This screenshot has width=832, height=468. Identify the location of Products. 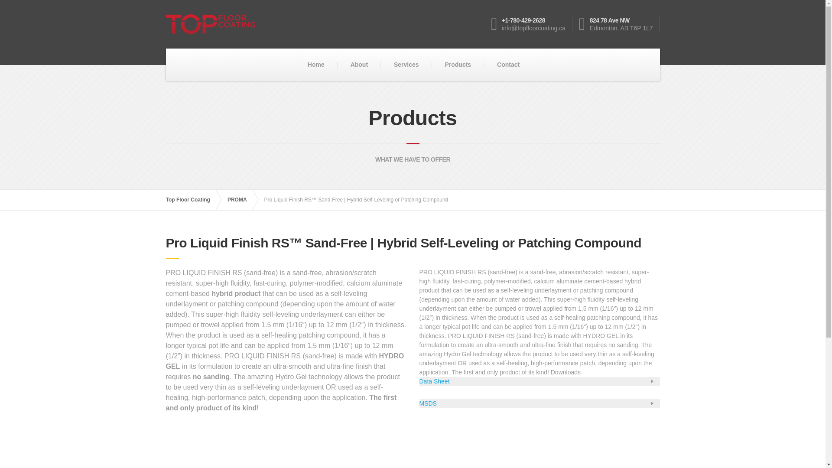
(406, 65).